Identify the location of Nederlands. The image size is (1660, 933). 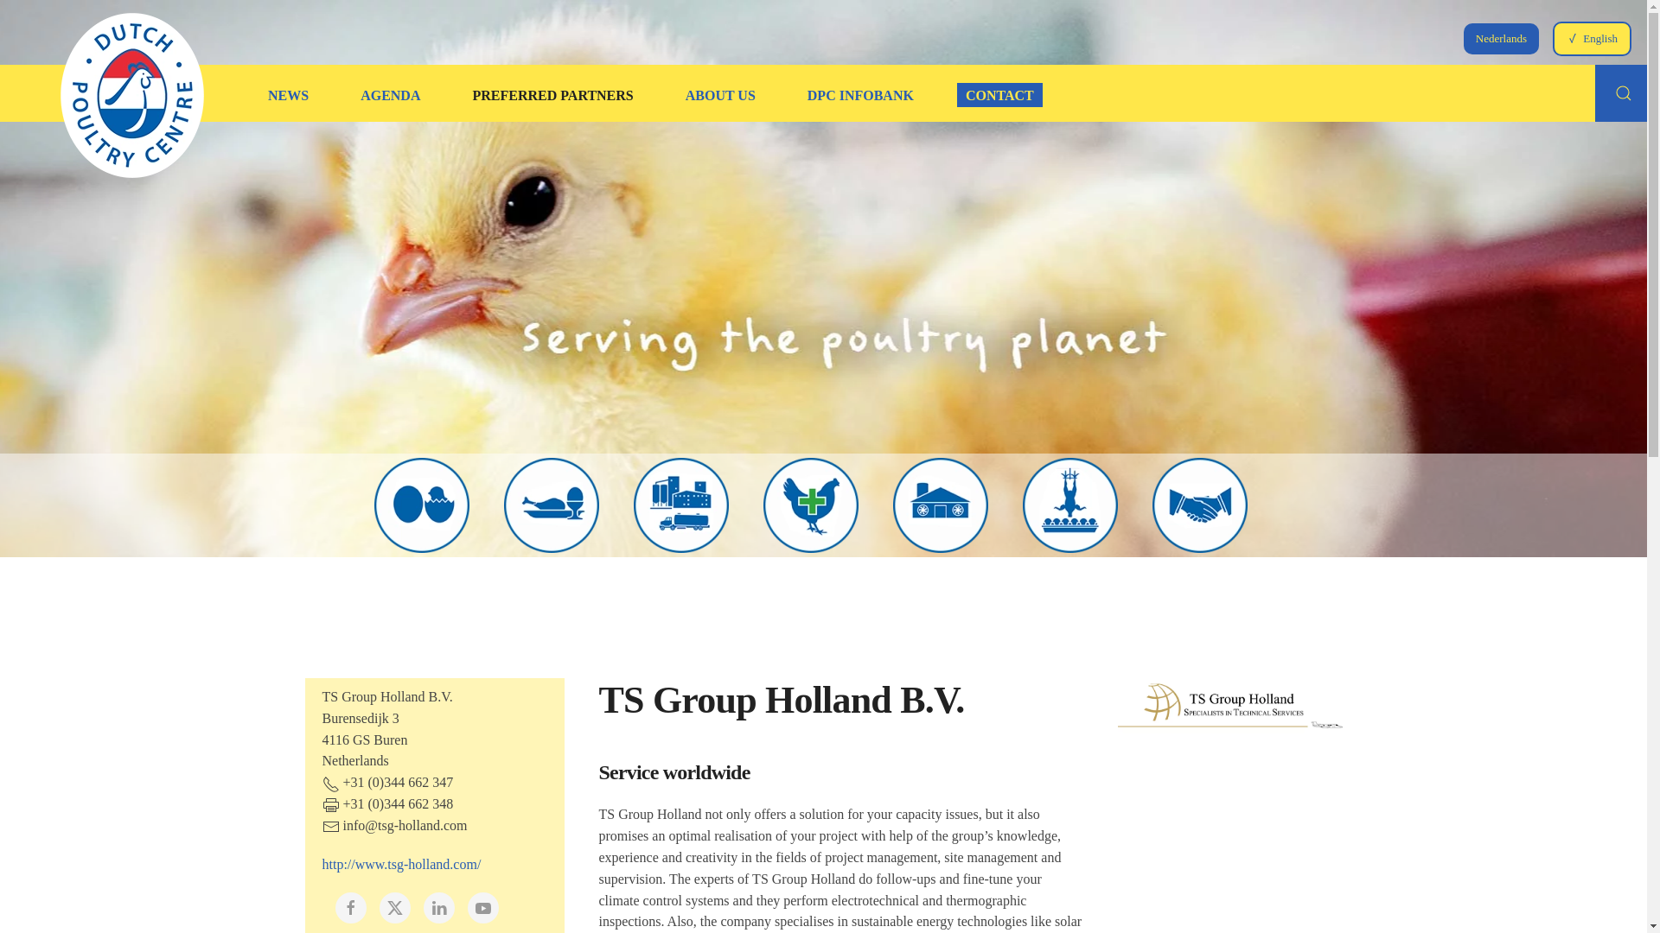
(1501, 38).